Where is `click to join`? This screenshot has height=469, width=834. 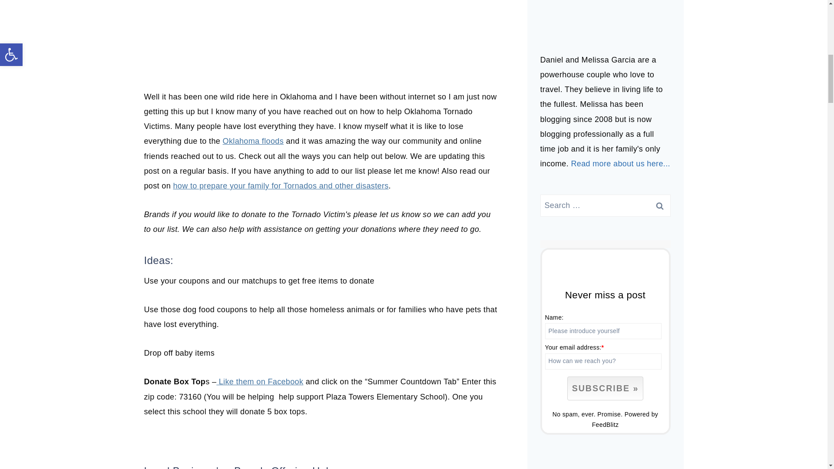 click to join is located at coordinates (605, 388).